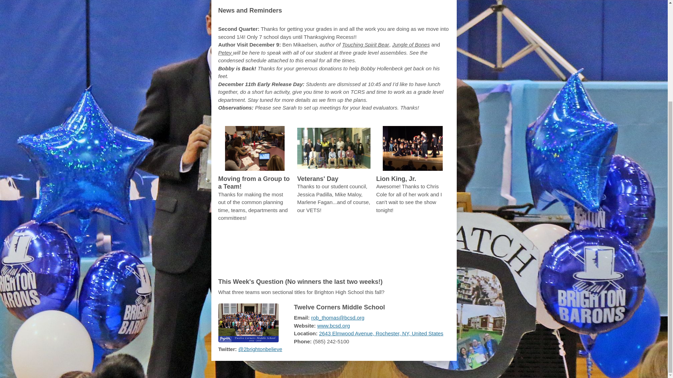 Image resolution: width=673 pixels, height=378 pixels. I want to click on Trivia, so click(231, 241).